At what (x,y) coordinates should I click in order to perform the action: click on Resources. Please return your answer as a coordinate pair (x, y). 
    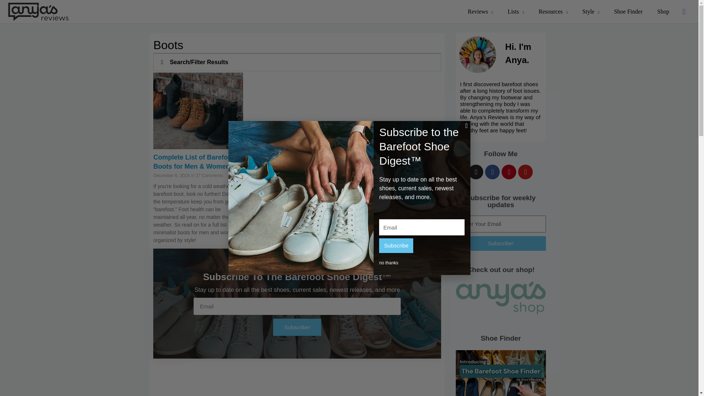
    Looking at the image, I should click on (553, 12).